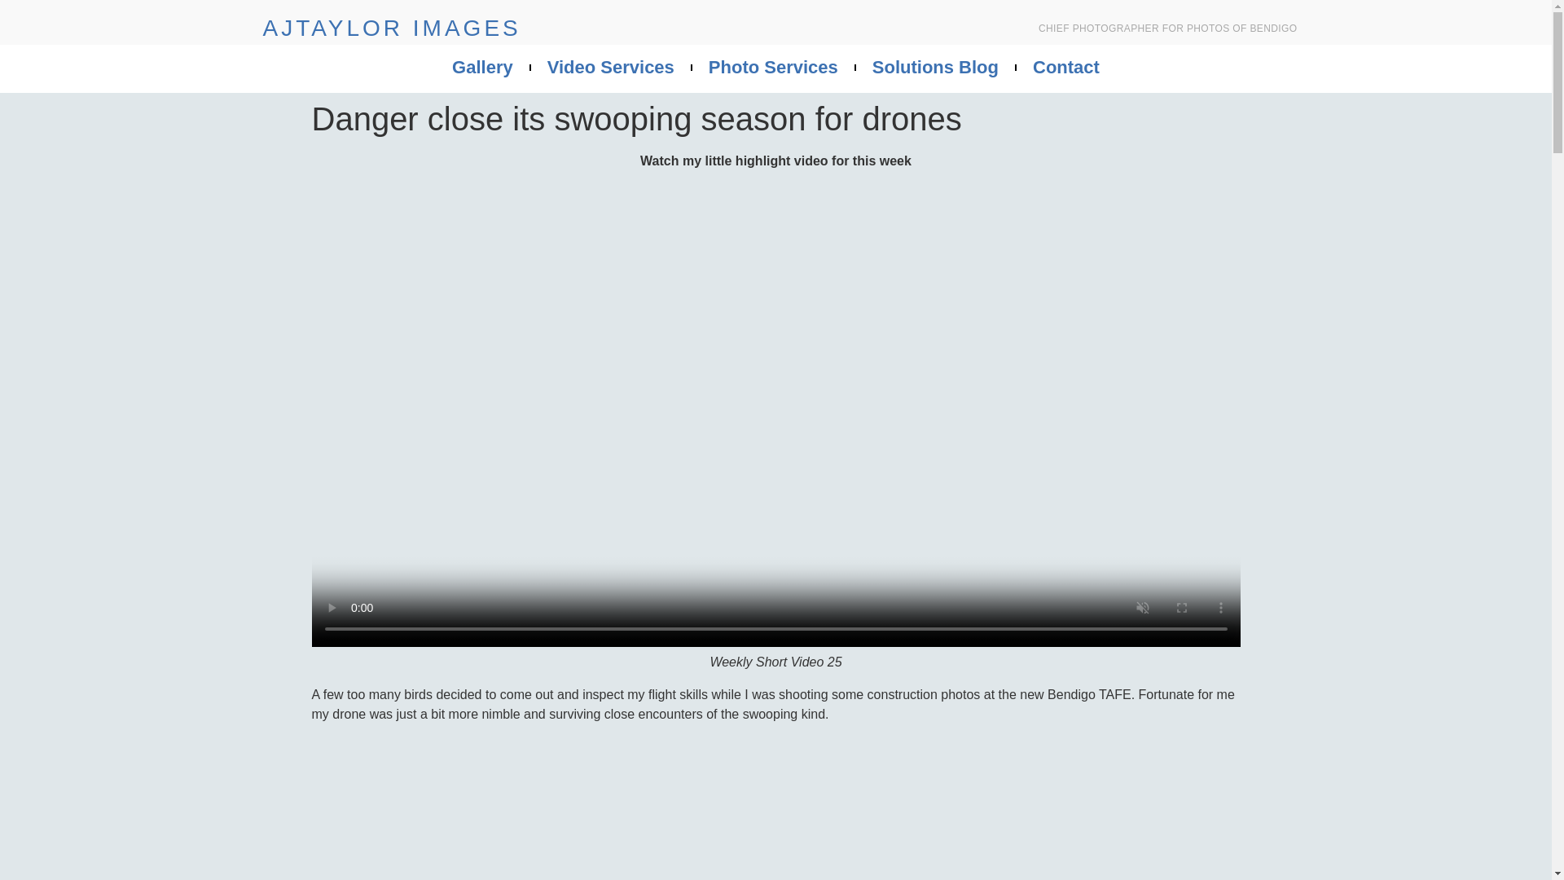 Image resolution: width=1564 pixels, height=880 pixels. What do you see at coordinates (1066, 67) in the screenshot?
I see `Contact` at bounding box center [1066, 67].